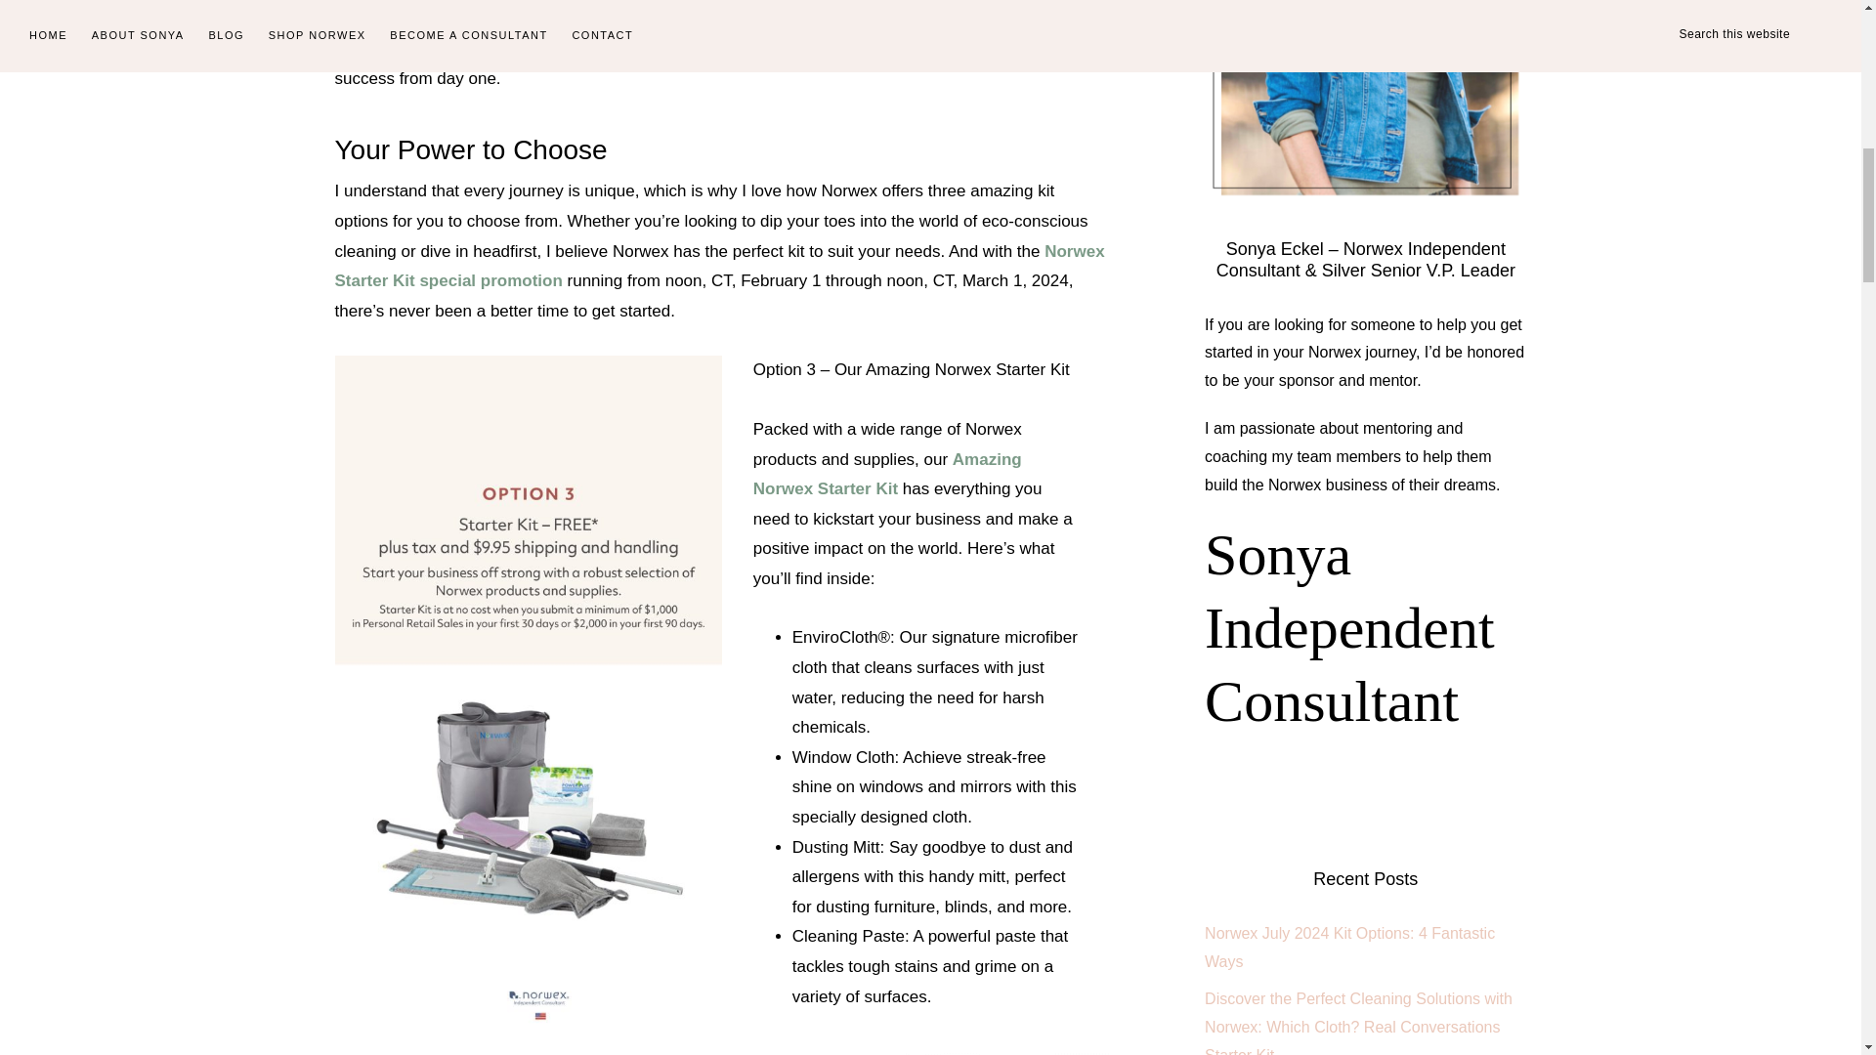 The image size is (1876, 1055). Describe the element at coordinates (1365, 100) in the screenshot. I see `Hey! It's nice to meet you!` at that location.